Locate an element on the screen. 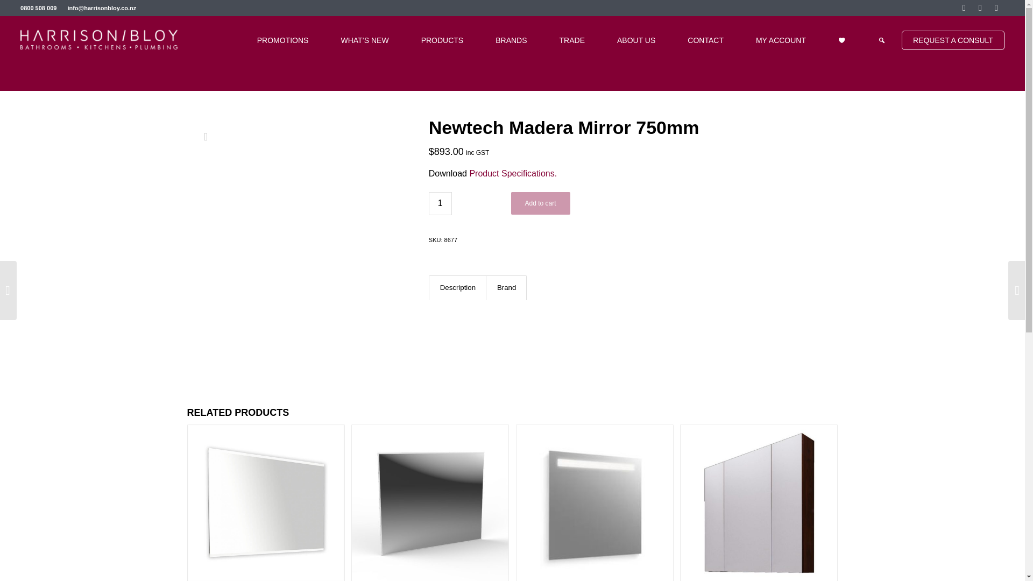 The image size is (1033, 581). PRODUCTS is located at coordinates (442, 40).